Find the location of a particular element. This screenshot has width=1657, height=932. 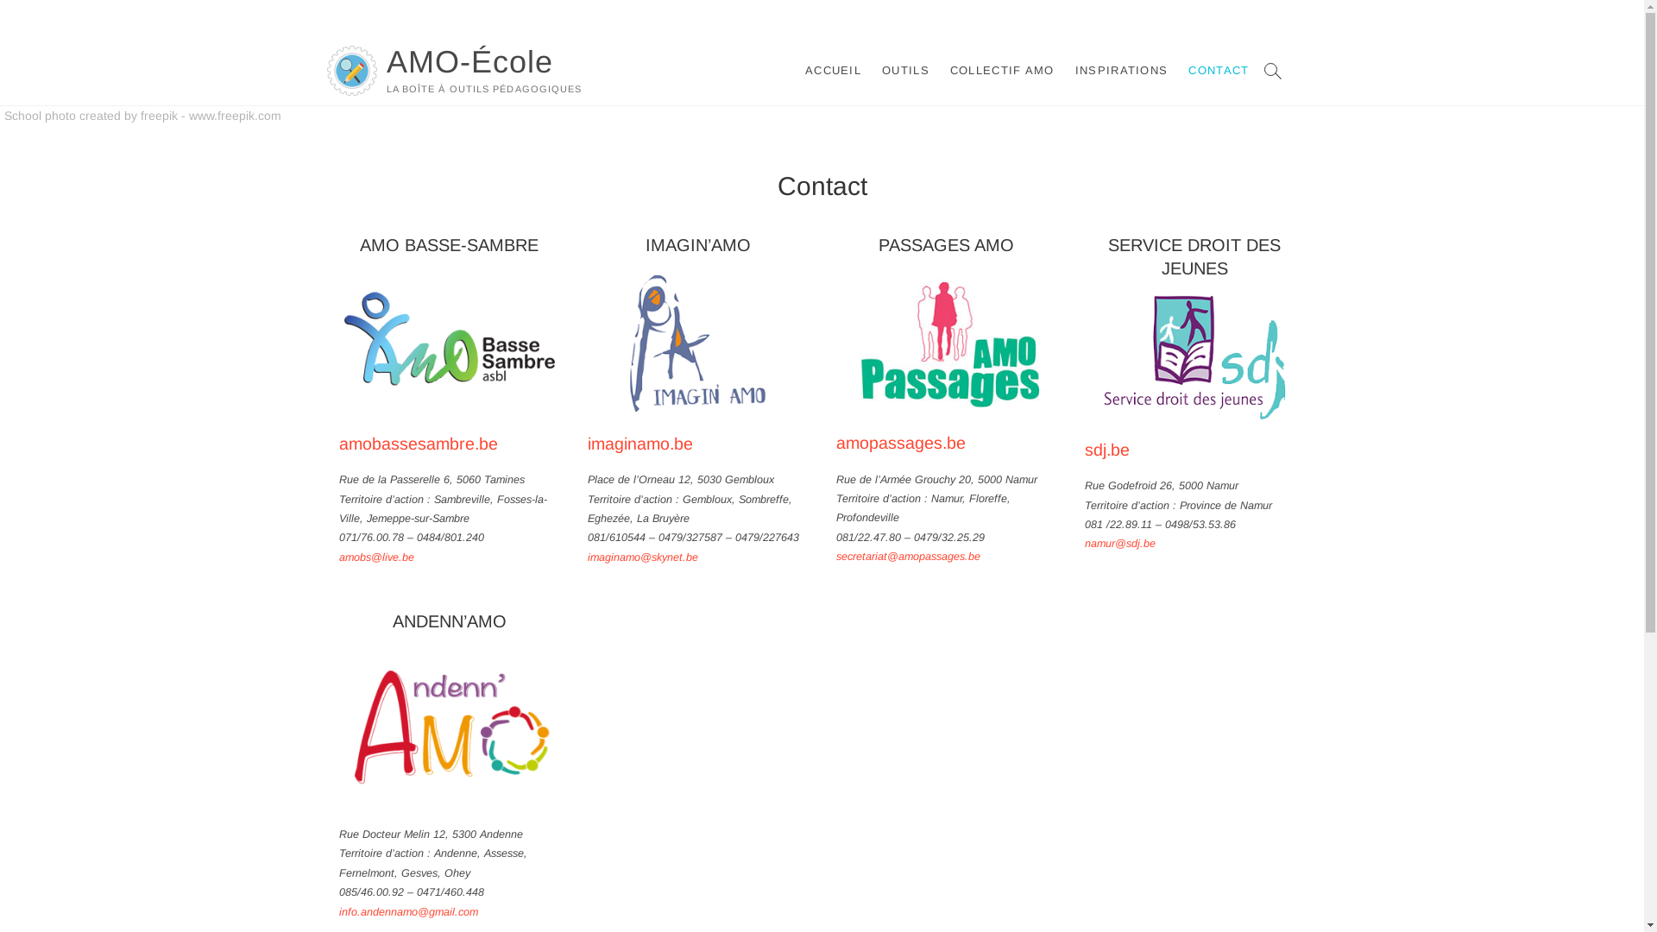

amobs@live.be is located at coordinates (376, 557).